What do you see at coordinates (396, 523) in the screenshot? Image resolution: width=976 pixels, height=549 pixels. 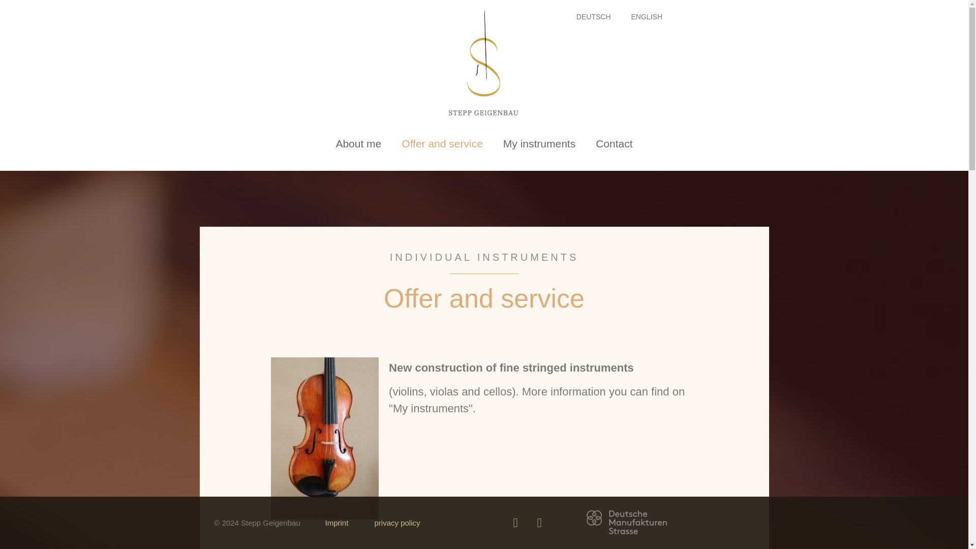 I see `privacy policy` at bounding box center [396, 523].